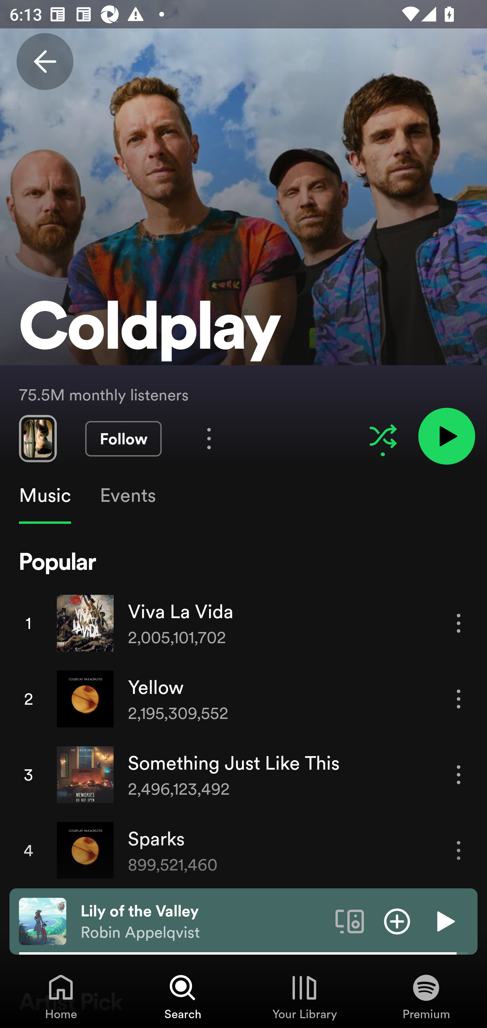  Describe the element at coordinates (397, 921) in the screenshot. I see `Add item` at that location.